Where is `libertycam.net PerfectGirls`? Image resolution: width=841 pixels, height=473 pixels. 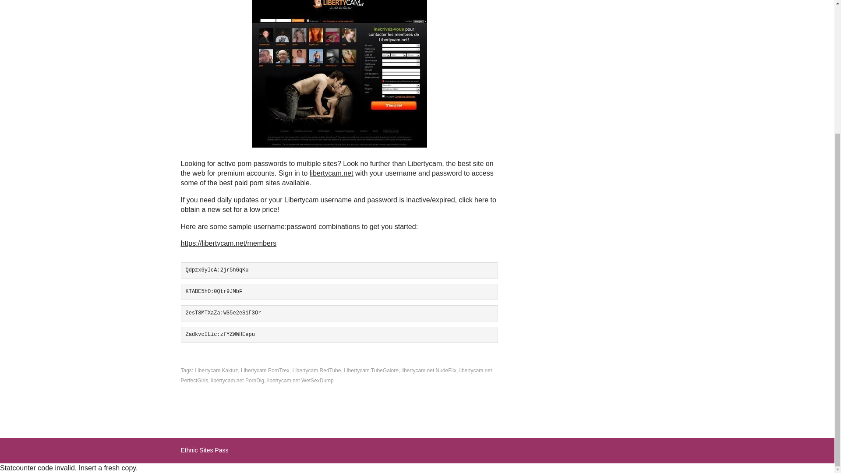 libertycam.net PerfectGirls is located at coordinates (336, 375).